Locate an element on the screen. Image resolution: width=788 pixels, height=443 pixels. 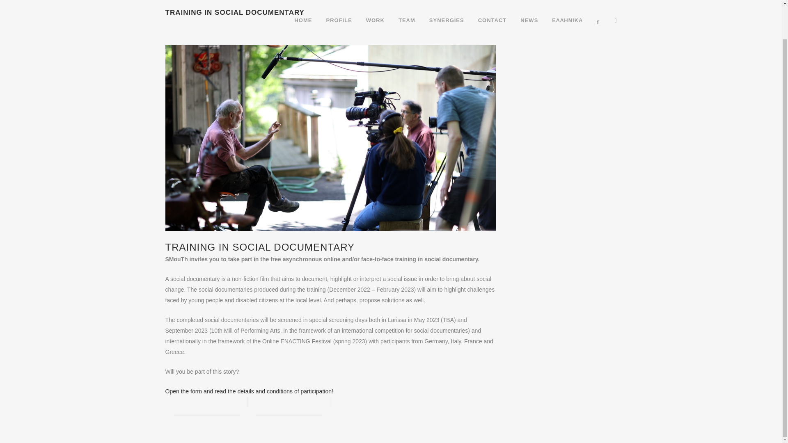
WORK is located at coordinates (375, 2).